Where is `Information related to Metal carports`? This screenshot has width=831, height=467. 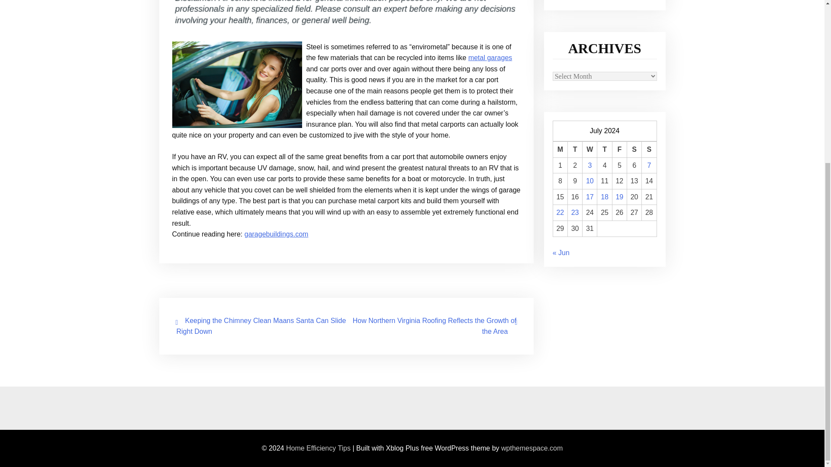
Information related to Metal carports is located at coordinates (276, 234).